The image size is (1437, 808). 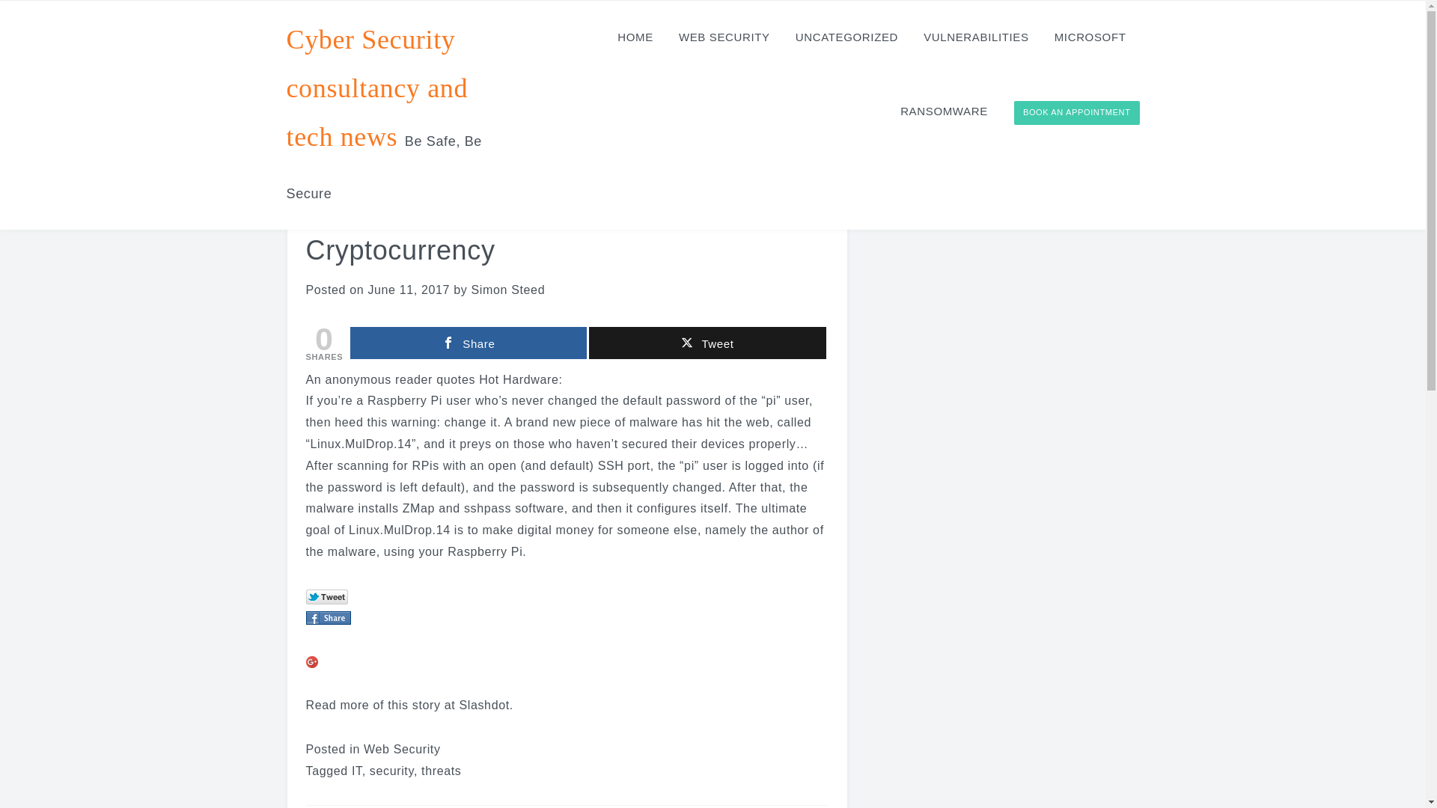 I want to click on VULNERABILITIES, so click(x=976, y=37).